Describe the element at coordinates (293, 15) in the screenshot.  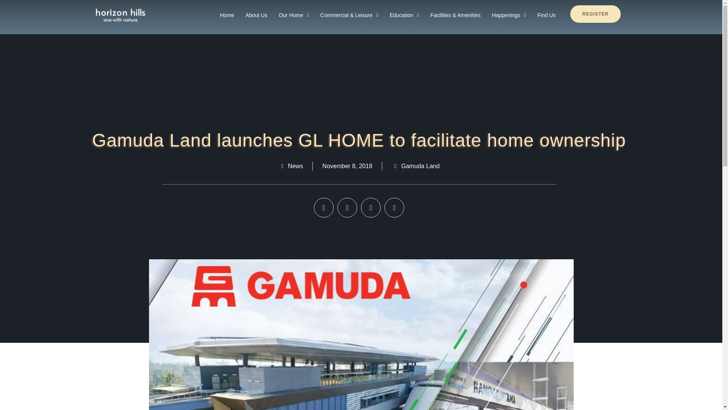
I see `Our Home` at that location.